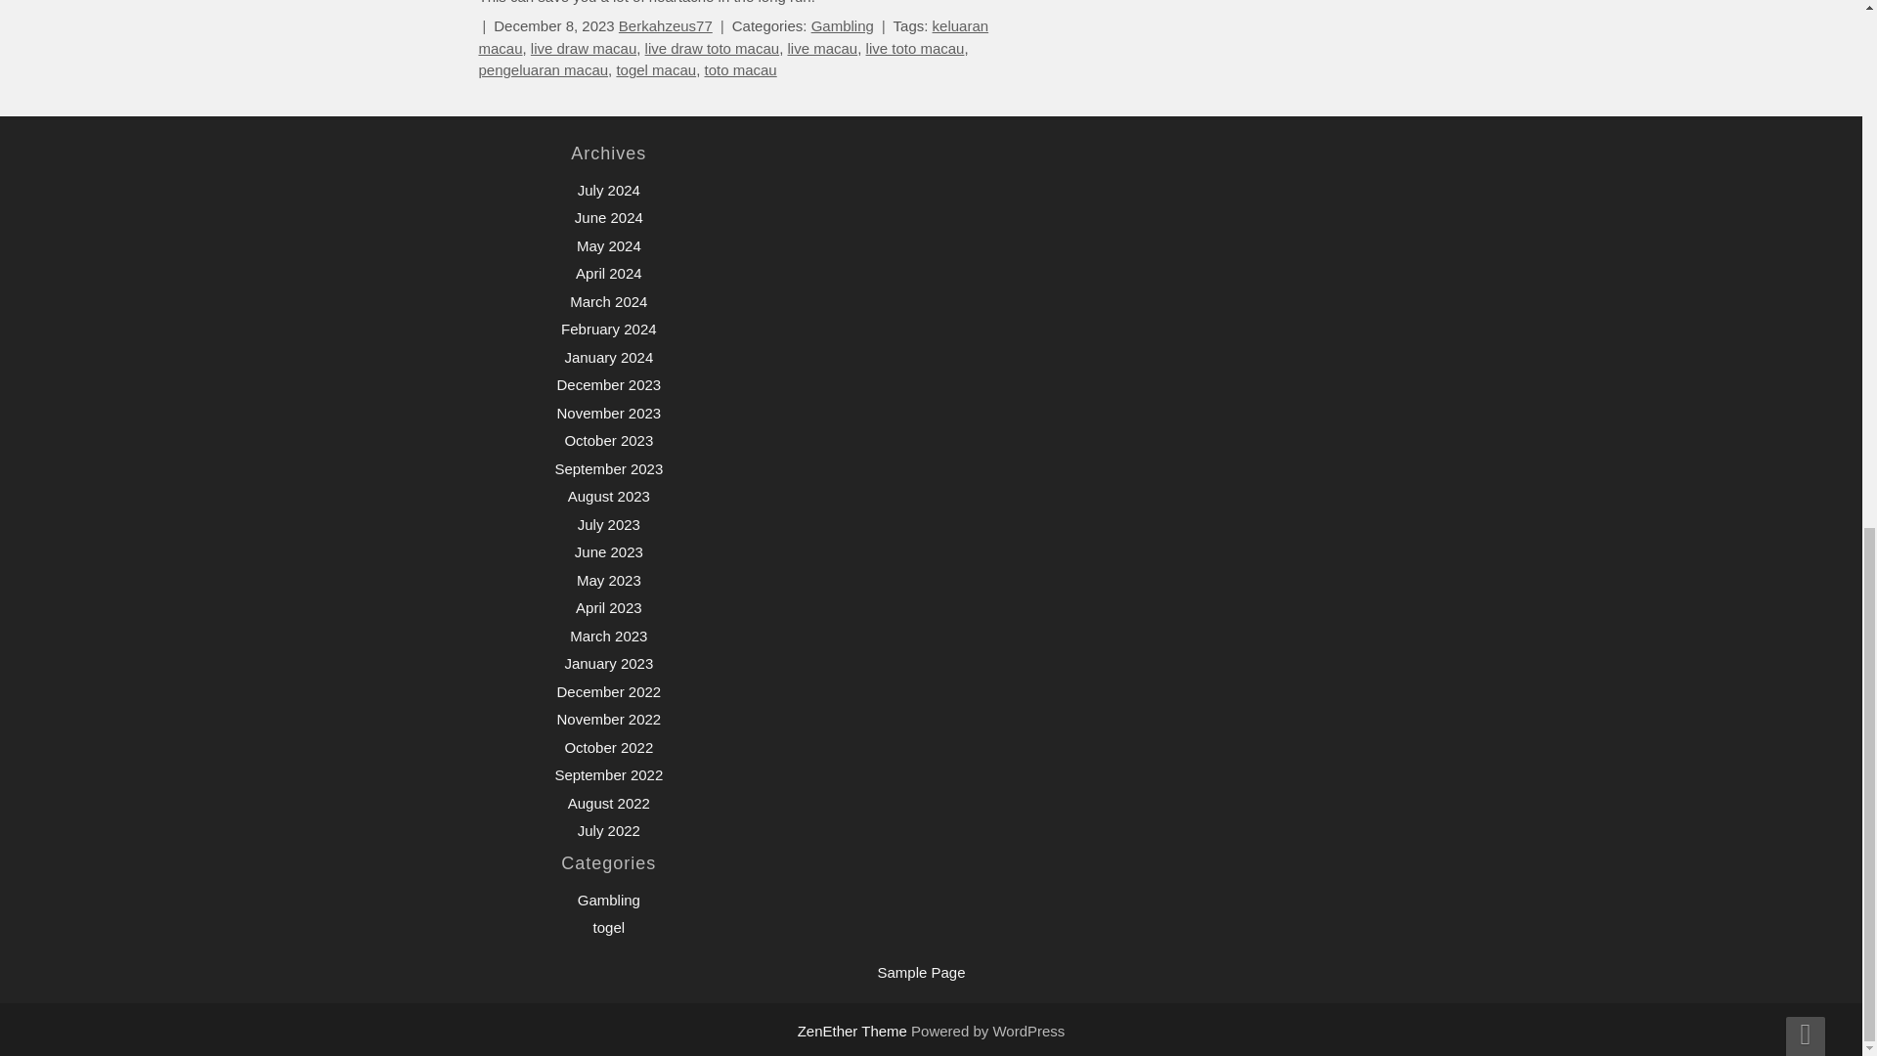 This screenshot has width=1877, height=1056. I want to click on November 2023, so click(608, 413).